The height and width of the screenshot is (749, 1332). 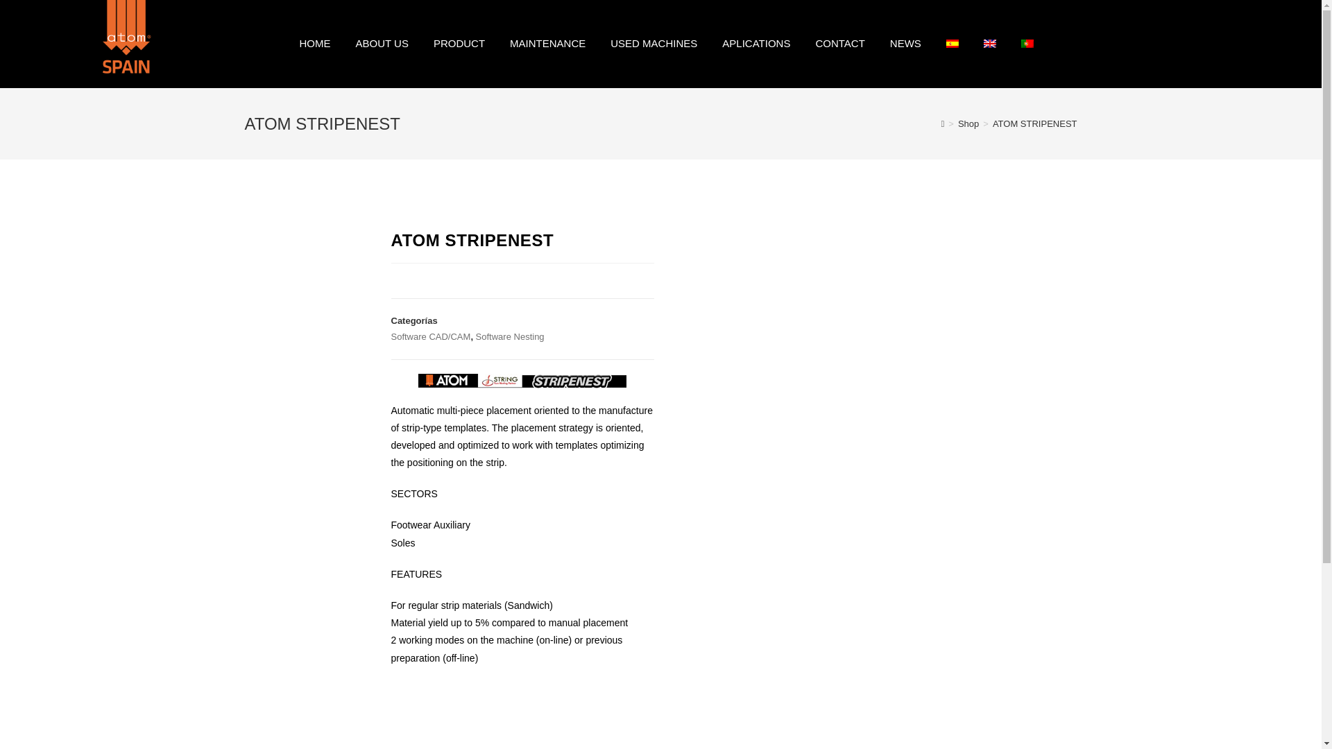 I want to click on PRODUCT, so click(x=459, y=44).